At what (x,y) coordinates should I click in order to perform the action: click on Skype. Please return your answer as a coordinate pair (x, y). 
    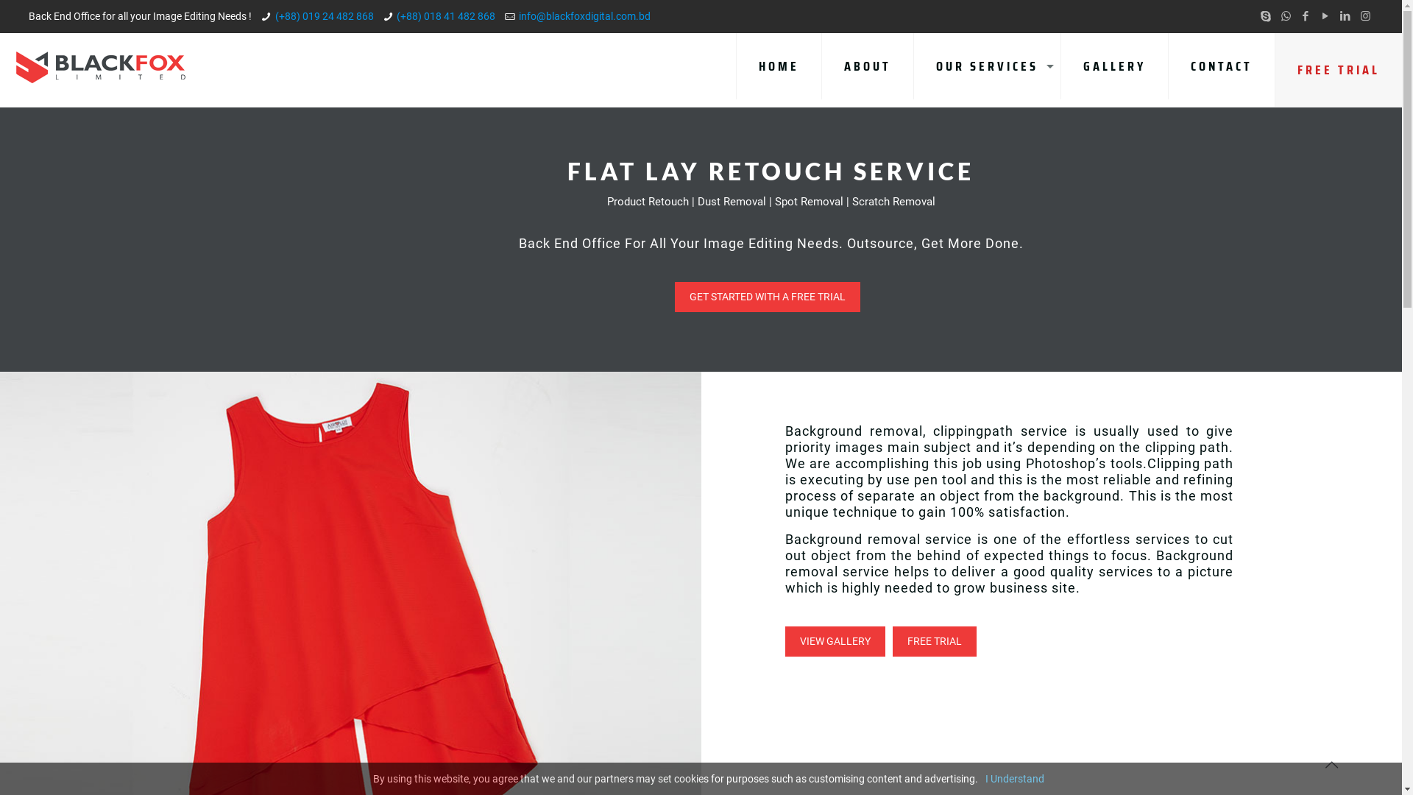
    Looking at the image, I should click on (1266, 16).